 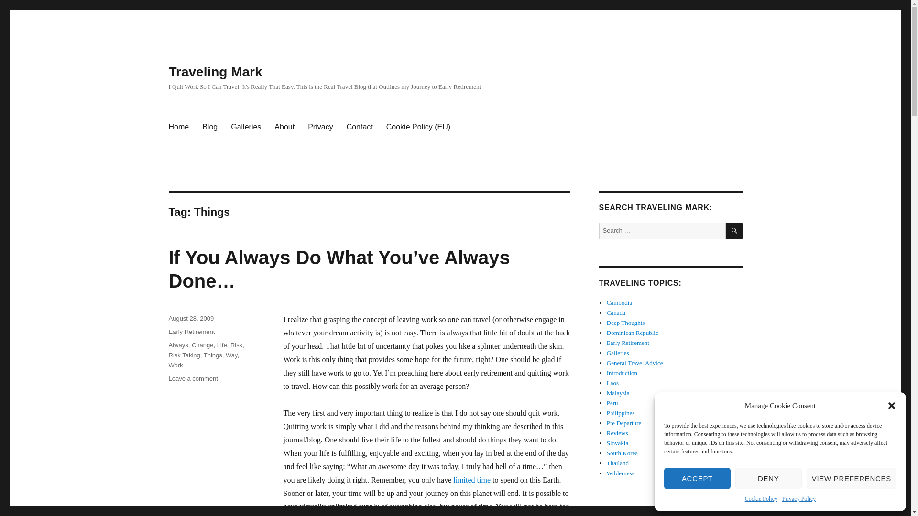 I want to click on Home, so click(x=178, y=127).